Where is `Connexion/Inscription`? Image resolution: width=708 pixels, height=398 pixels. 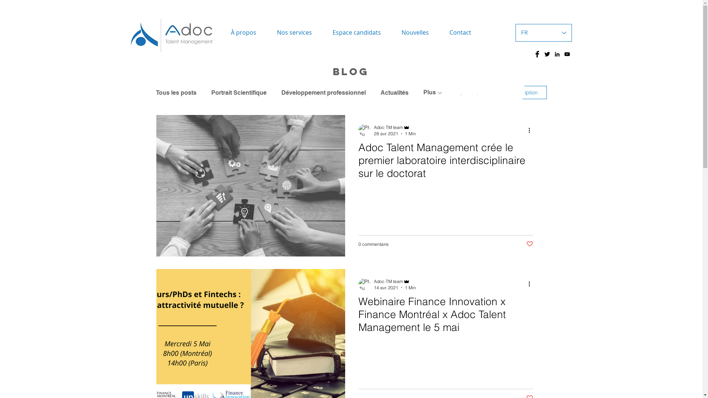
Connexion/Inscription is located at coordinates (512, 92).